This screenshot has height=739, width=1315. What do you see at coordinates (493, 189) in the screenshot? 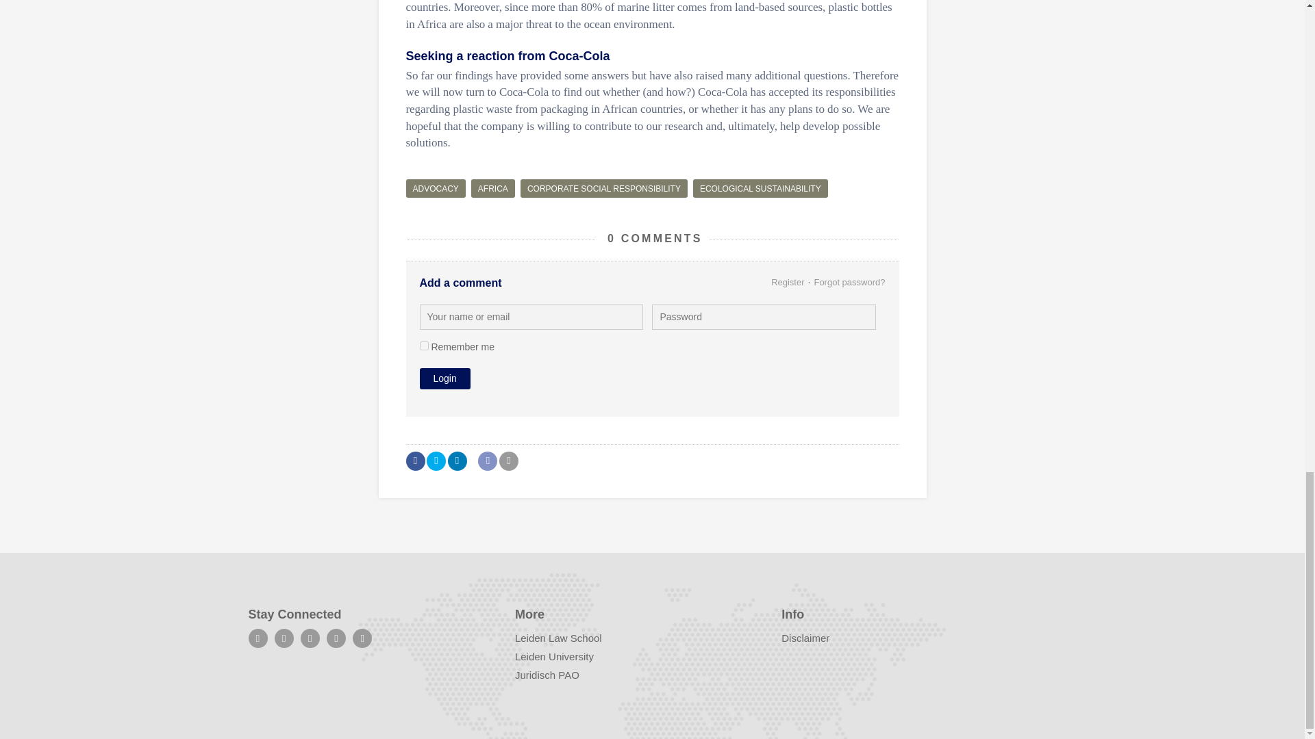
I see `AFRICA` at bounding box center [493, 189].